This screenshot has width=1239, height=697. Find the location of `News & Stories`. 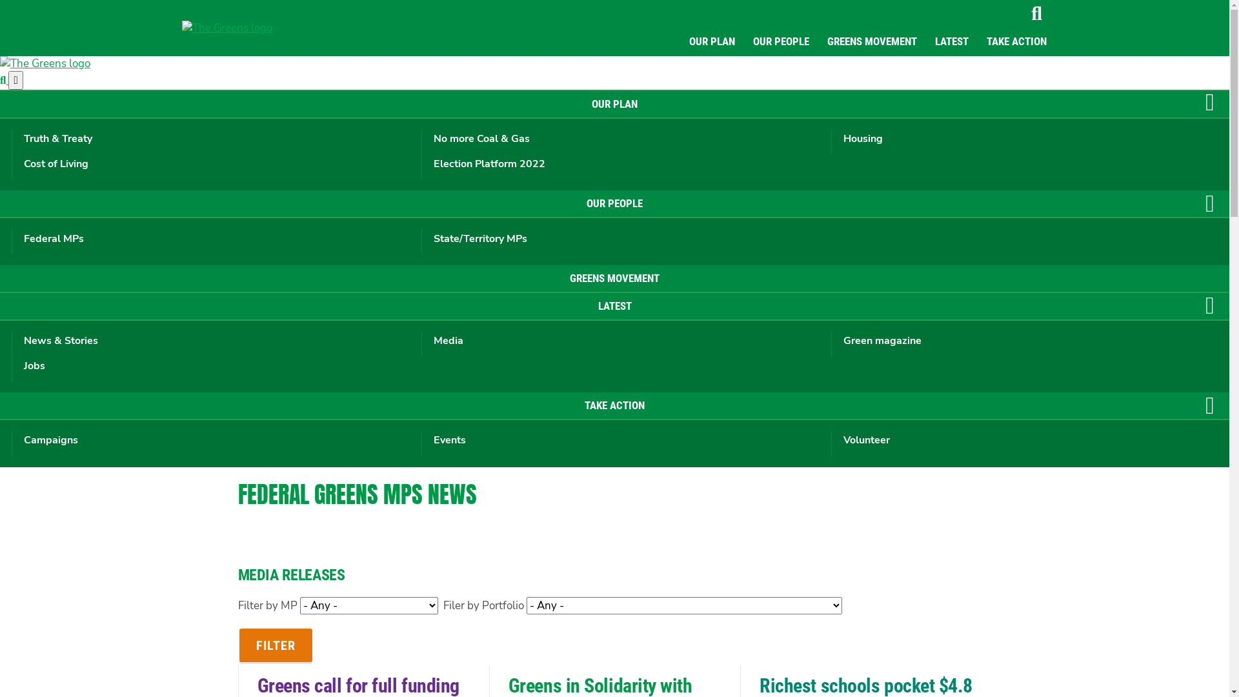

News & Stories is located at coordinates (213, 341).